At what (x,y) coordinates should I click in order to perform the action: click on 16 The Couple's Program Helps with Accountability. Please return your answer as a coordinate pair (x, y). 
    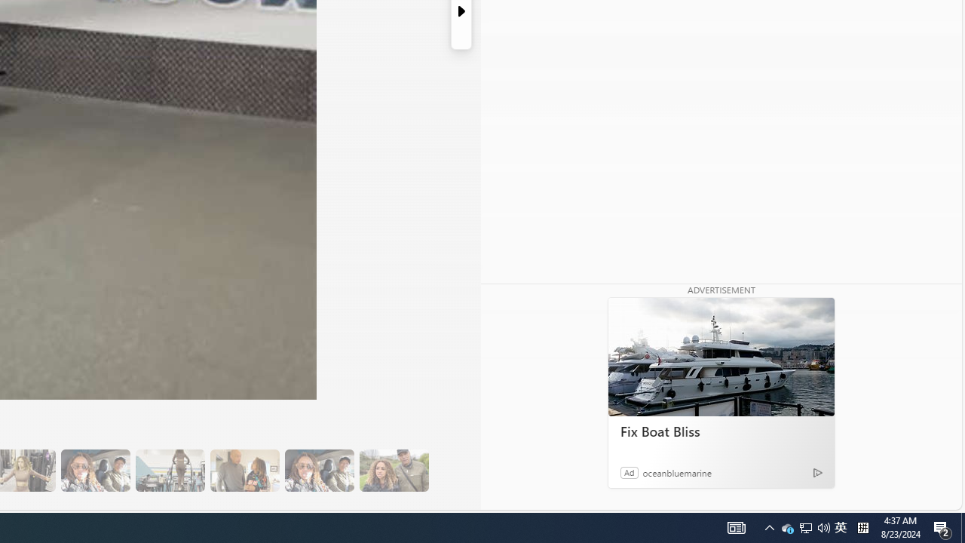
    Looking at the image, I should click on (95, 471).